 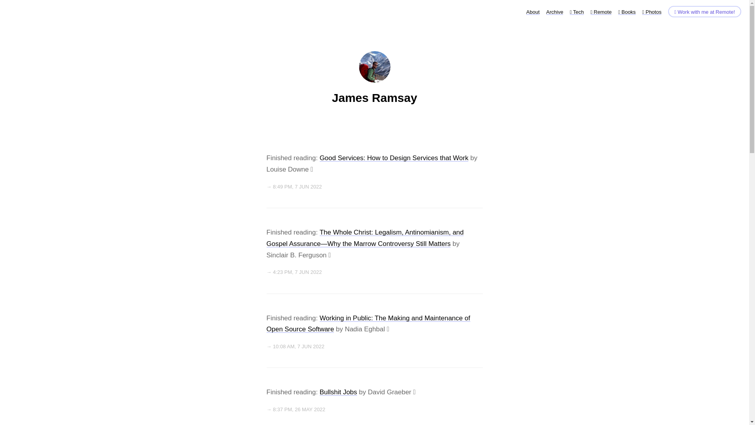 I want to click on Bullshit Jobs, so click(x=338, y=392).